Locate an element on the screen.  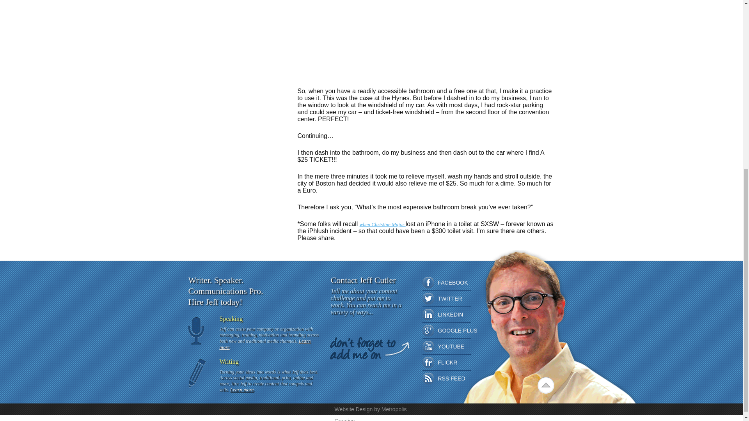
Learn more is located at coordinates (242, 389).